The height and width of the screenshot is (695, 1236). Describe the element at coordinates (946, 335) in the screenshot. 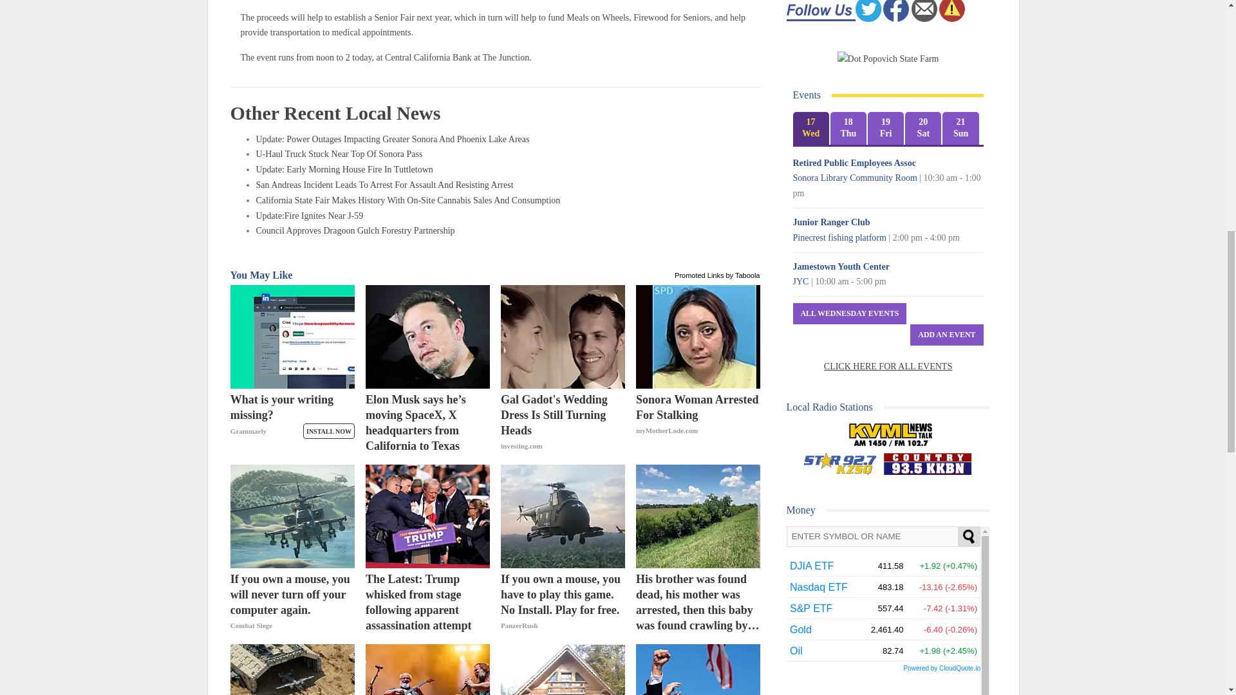

I see `Add An Event` at that location.